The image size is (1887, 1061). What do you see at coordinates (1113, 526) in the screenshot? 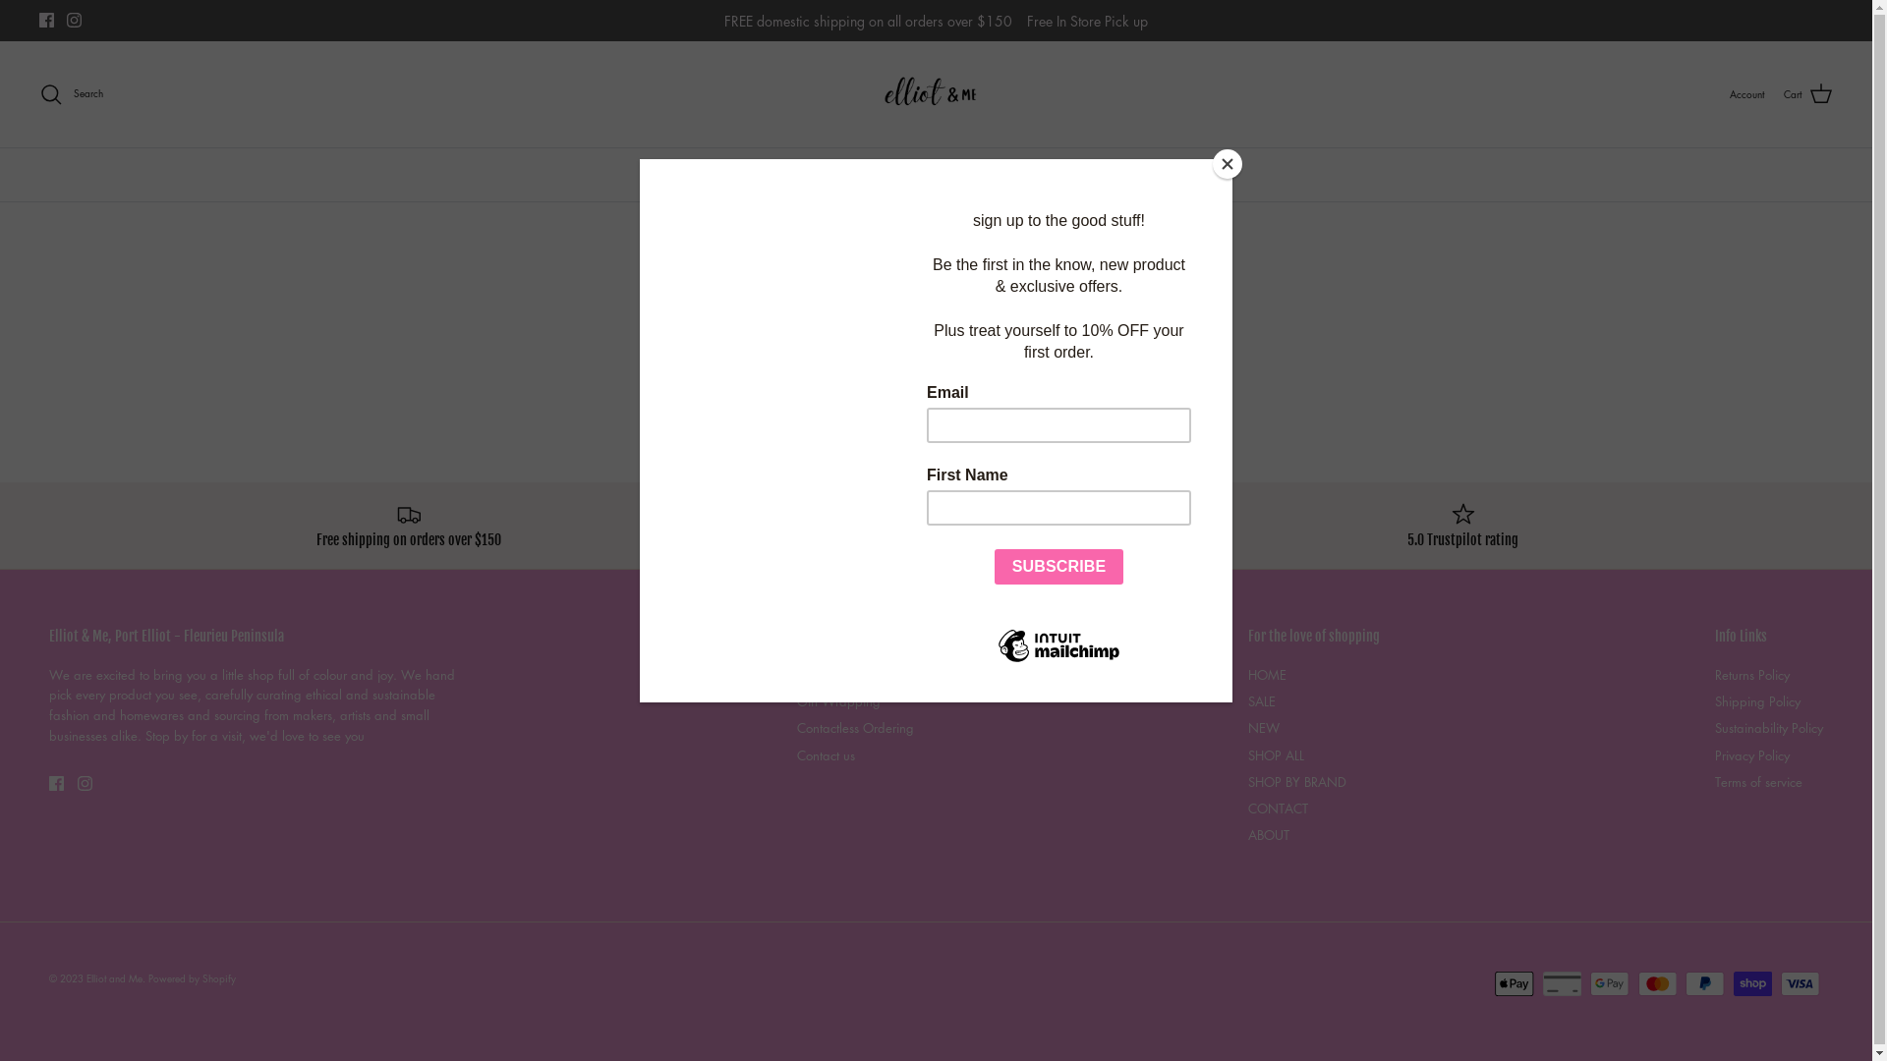
I see `Gift Cards` at bounding box center [1113, 526].